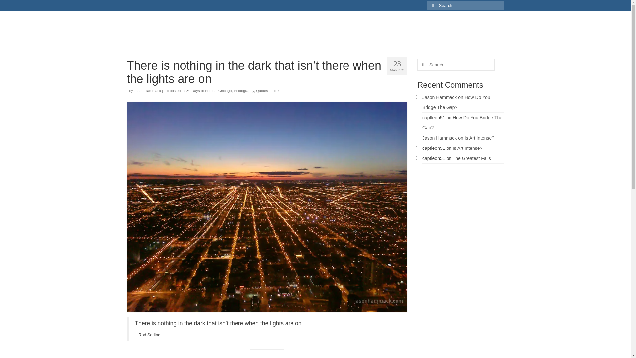  What do you see at coordinates (262, 90) in the screenshot?
I see `Quotes` at bounding box center [262, 90].